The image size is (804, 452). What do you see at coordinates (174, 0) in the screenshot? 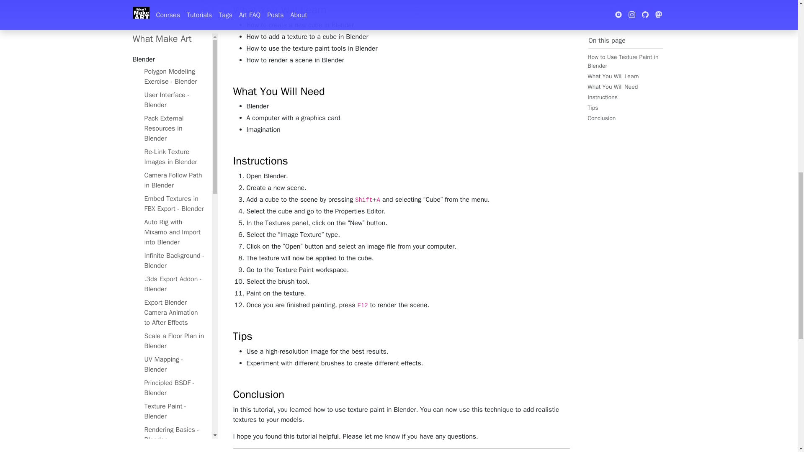
I see `Rendering Basics - Blender` at bounding box center [174, 0].